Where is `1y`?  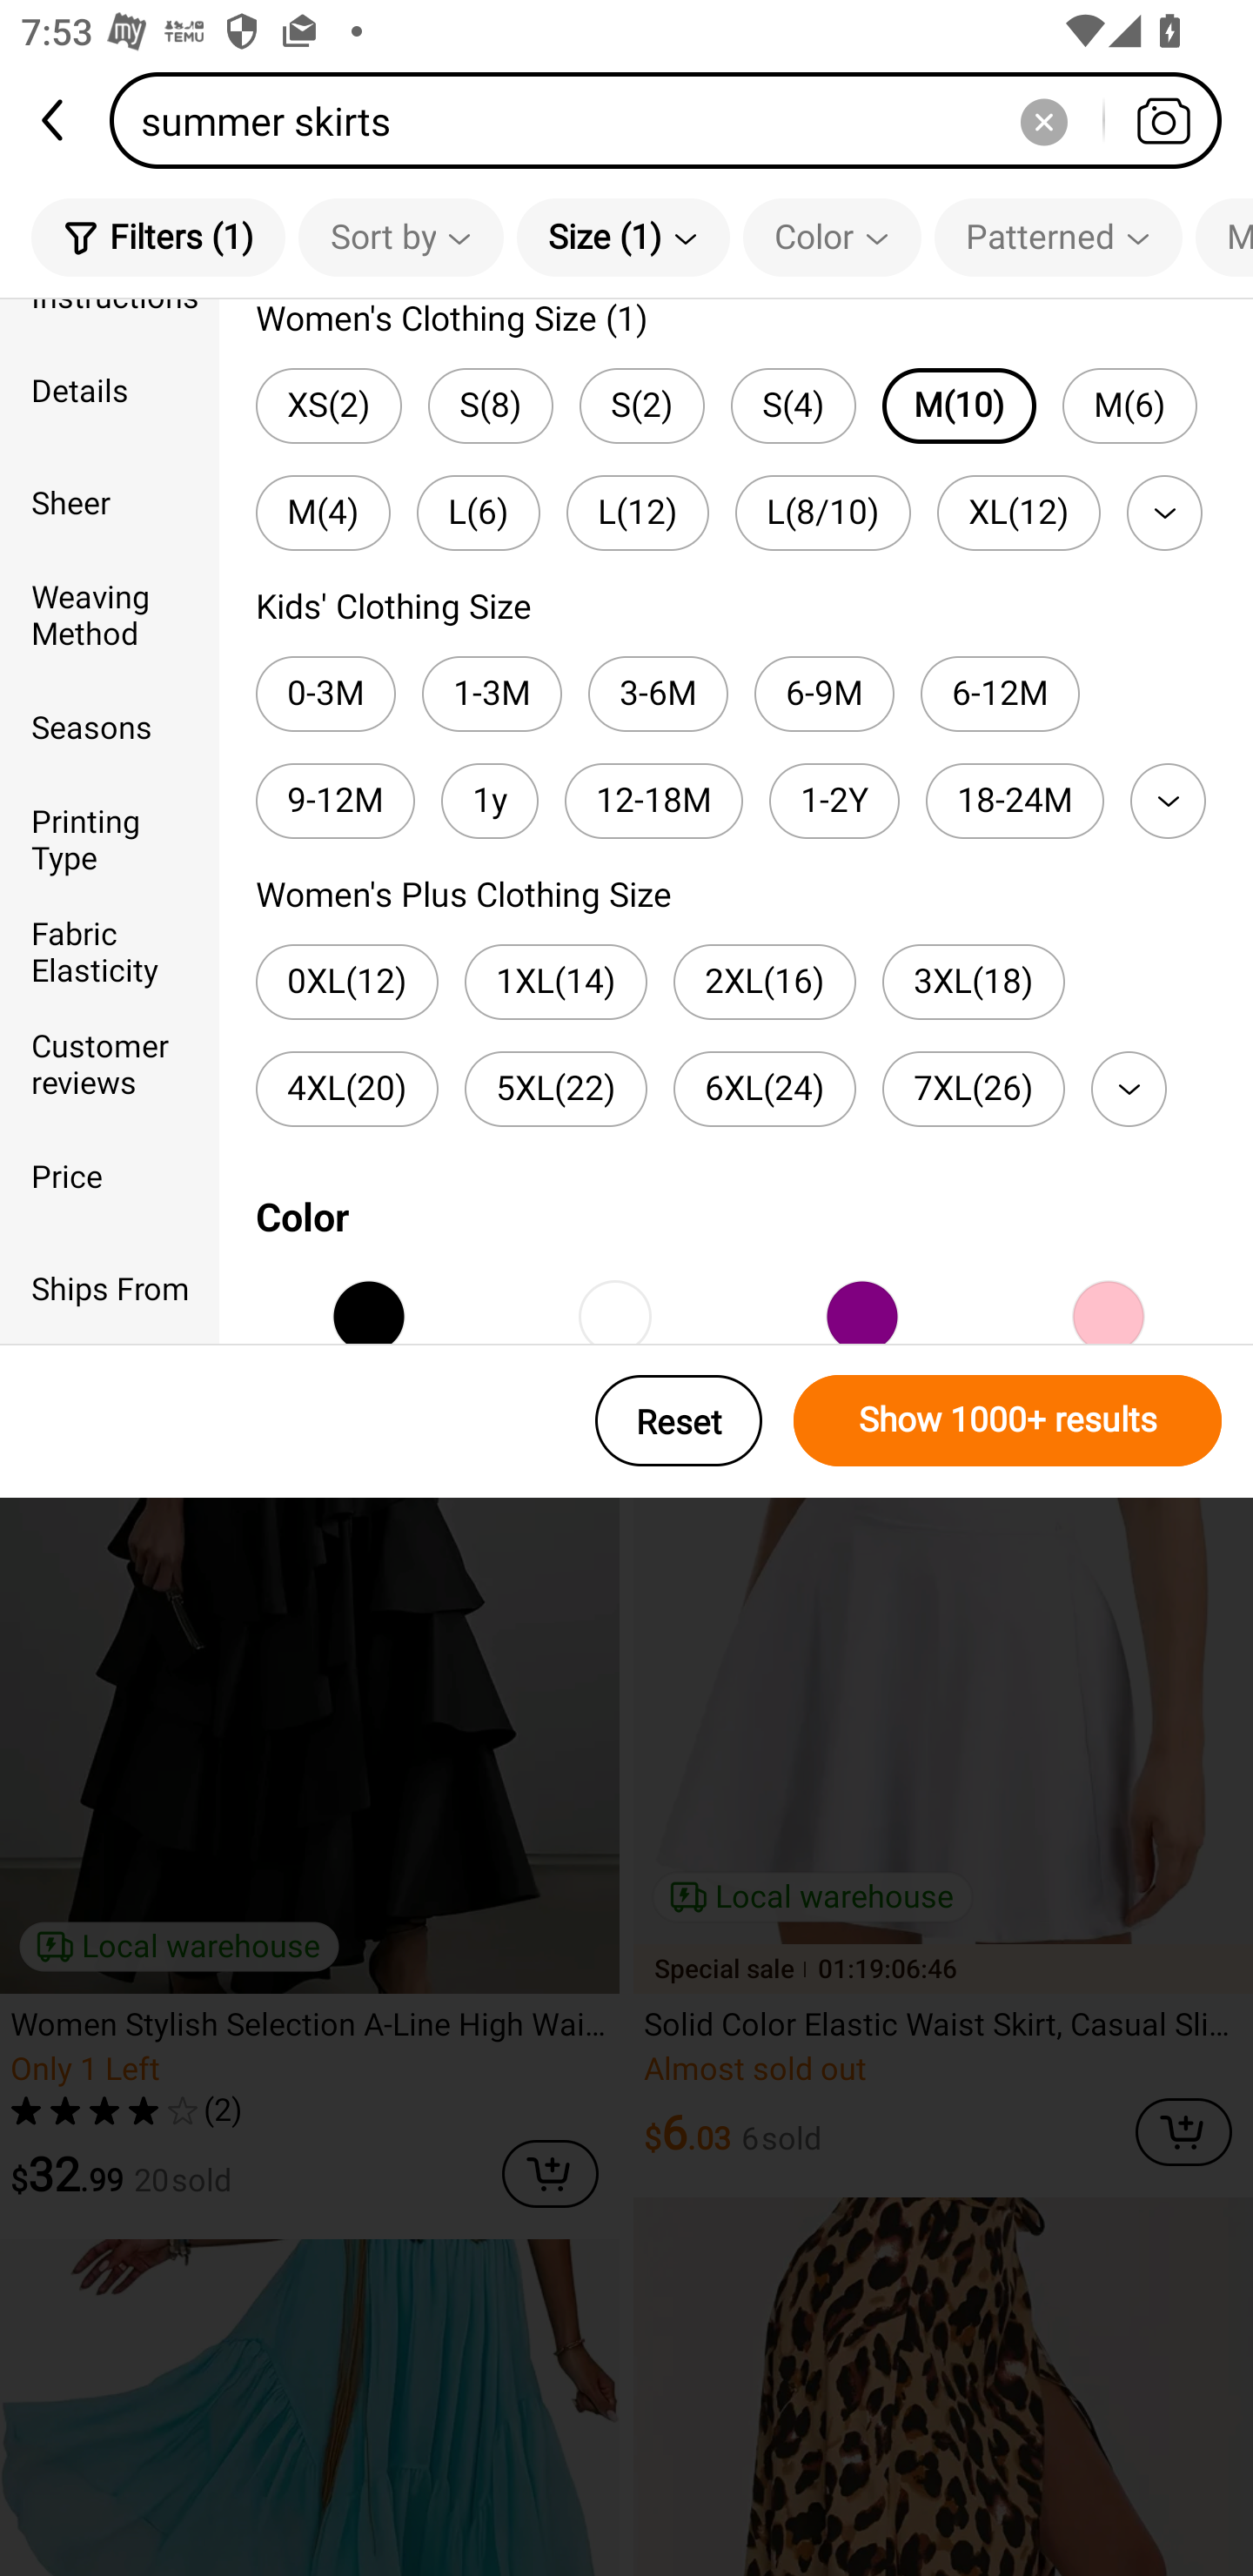 1y is located at coordinates (489, 801).